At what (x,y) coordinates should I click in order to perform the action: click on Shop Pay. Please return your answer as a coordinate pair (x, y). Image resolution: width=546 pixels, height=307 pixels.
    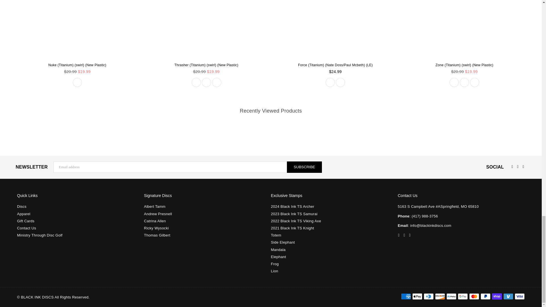
    Looking at the image, I should click on (497, 296).